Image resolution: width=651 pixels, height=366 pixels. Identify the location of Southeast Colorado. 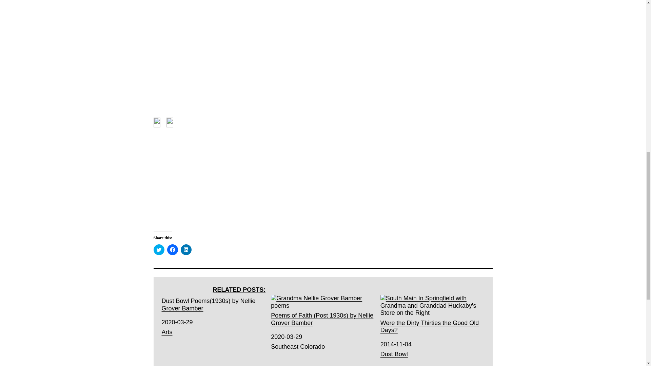
(298, 346).